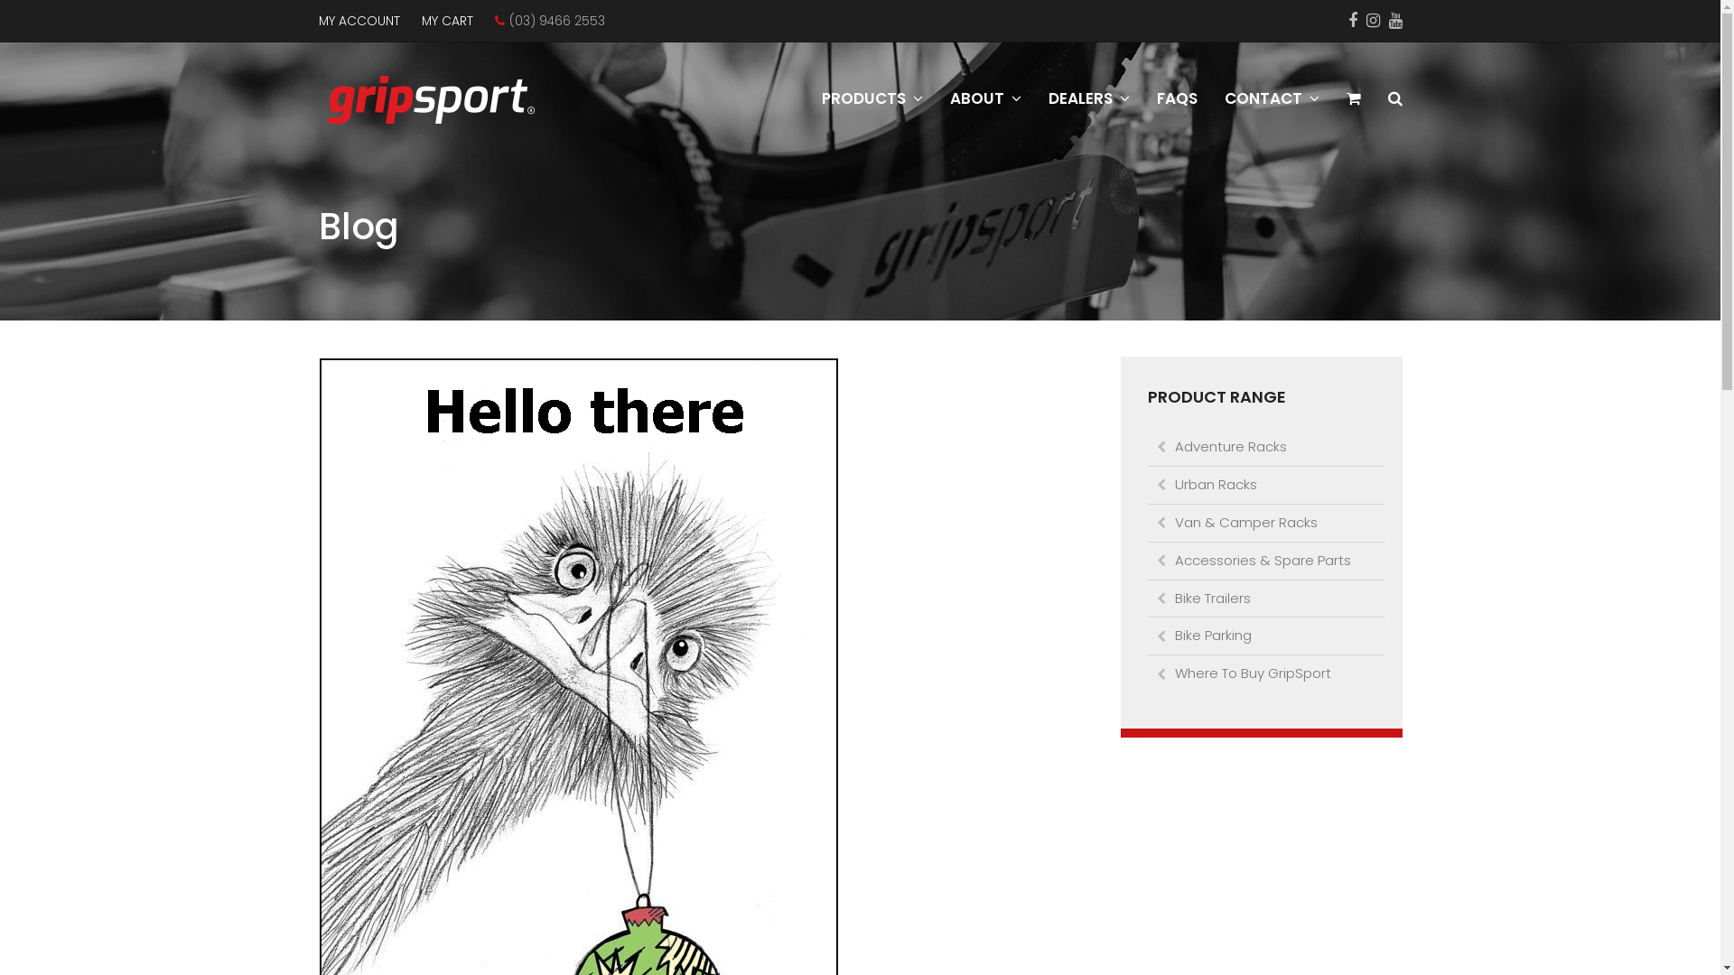 This screenshot has width=1734, height=975. Describe the element at coordinates (1396, 21) in the screenshot. I see `Youtube` at that location.